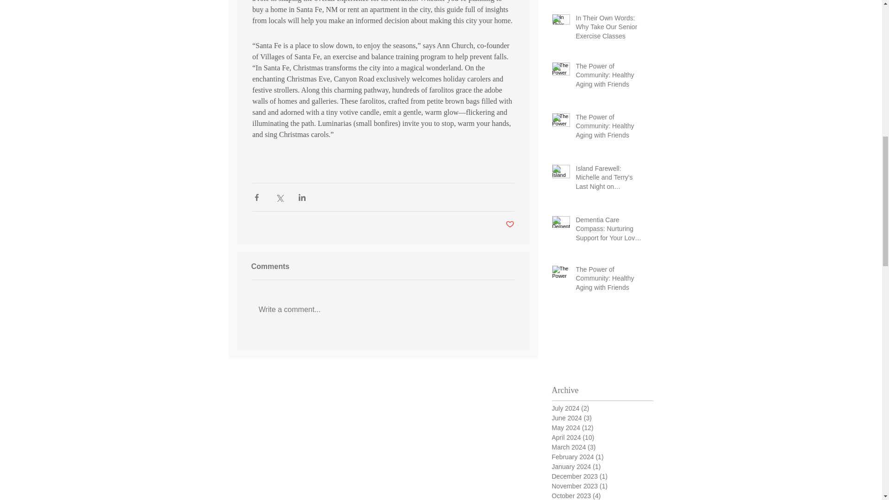  I want to click on Write a comment..., so click(382, 309).